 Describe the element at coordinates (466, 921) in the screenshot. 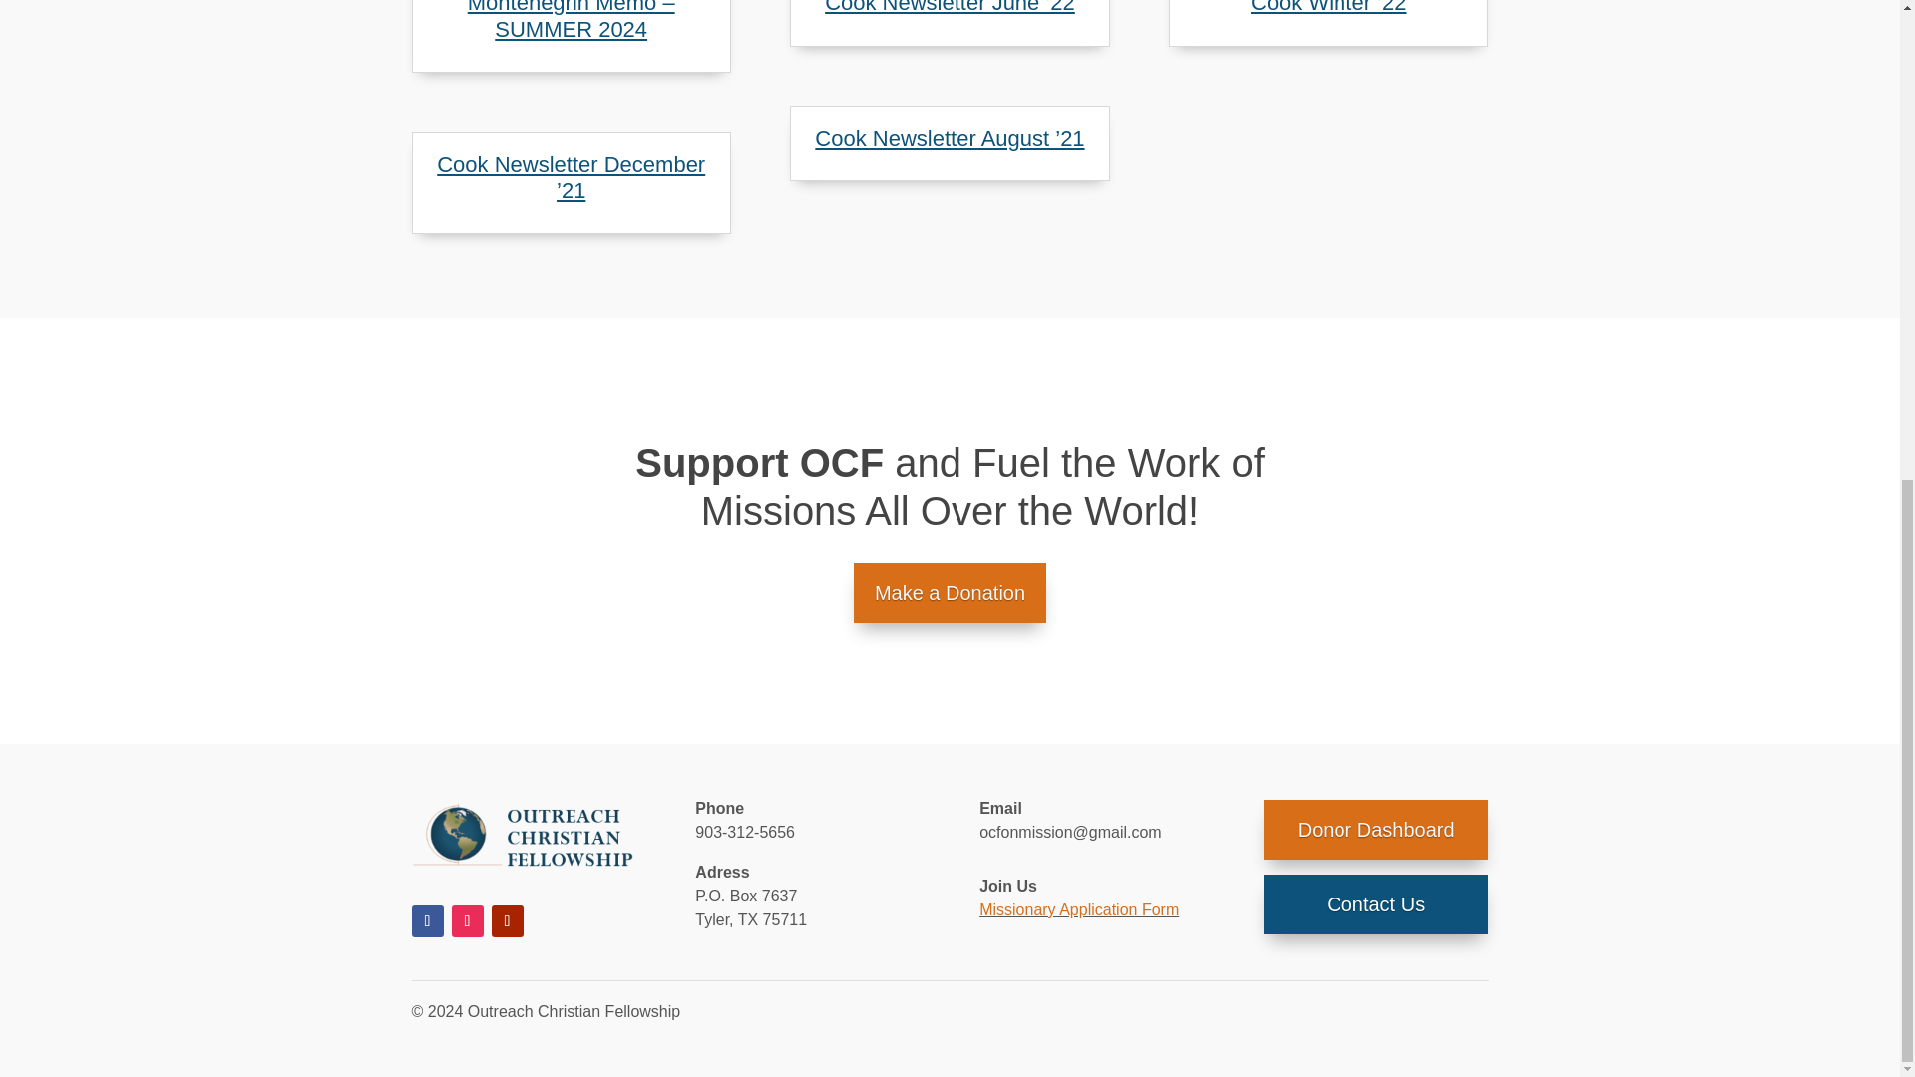

I see `Follow on Instagram` at that location.